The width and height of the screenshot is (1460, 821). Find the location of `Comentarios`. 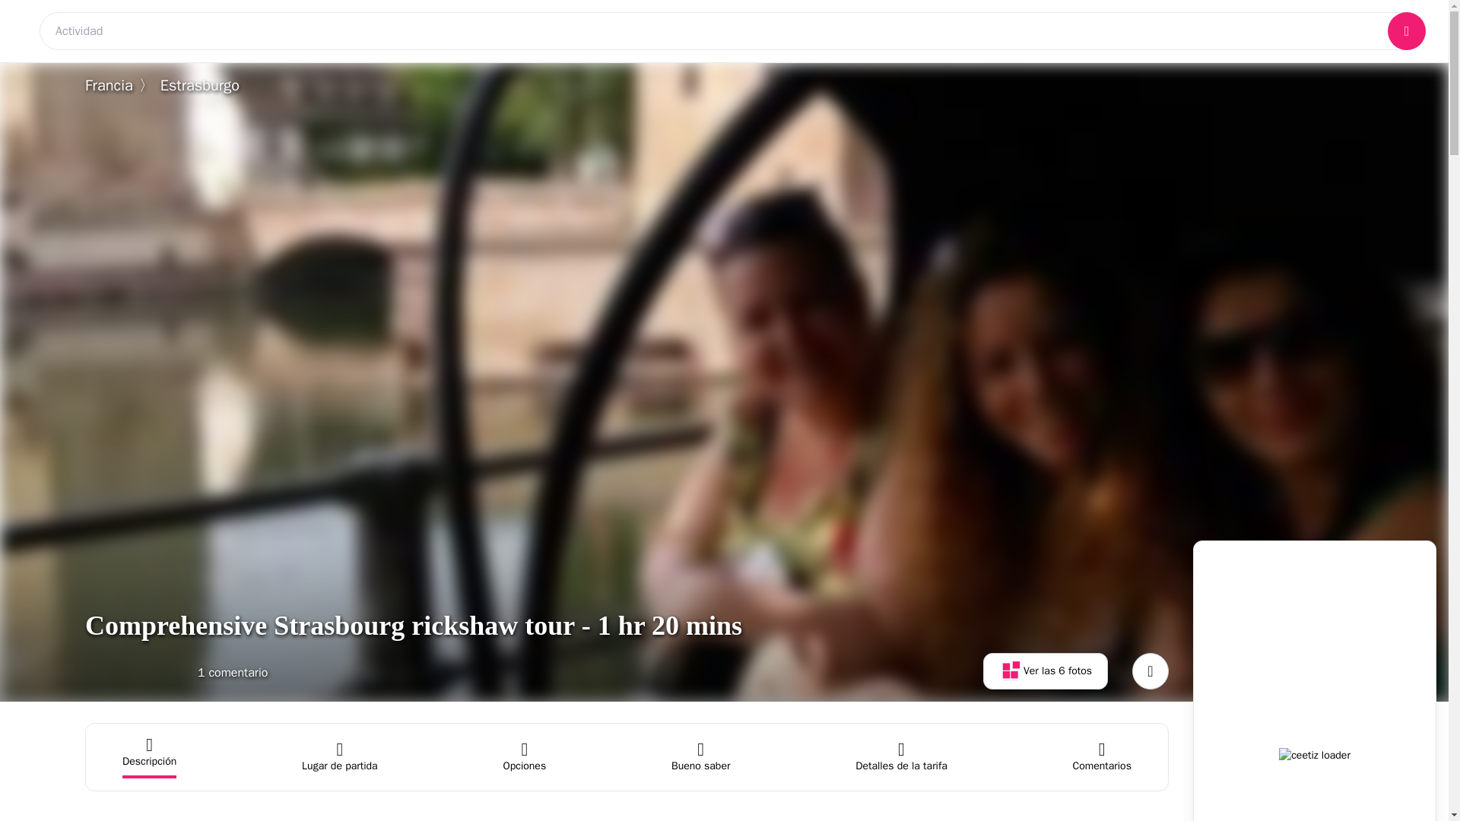

Comentarios is located at coordinates (1101, 757).